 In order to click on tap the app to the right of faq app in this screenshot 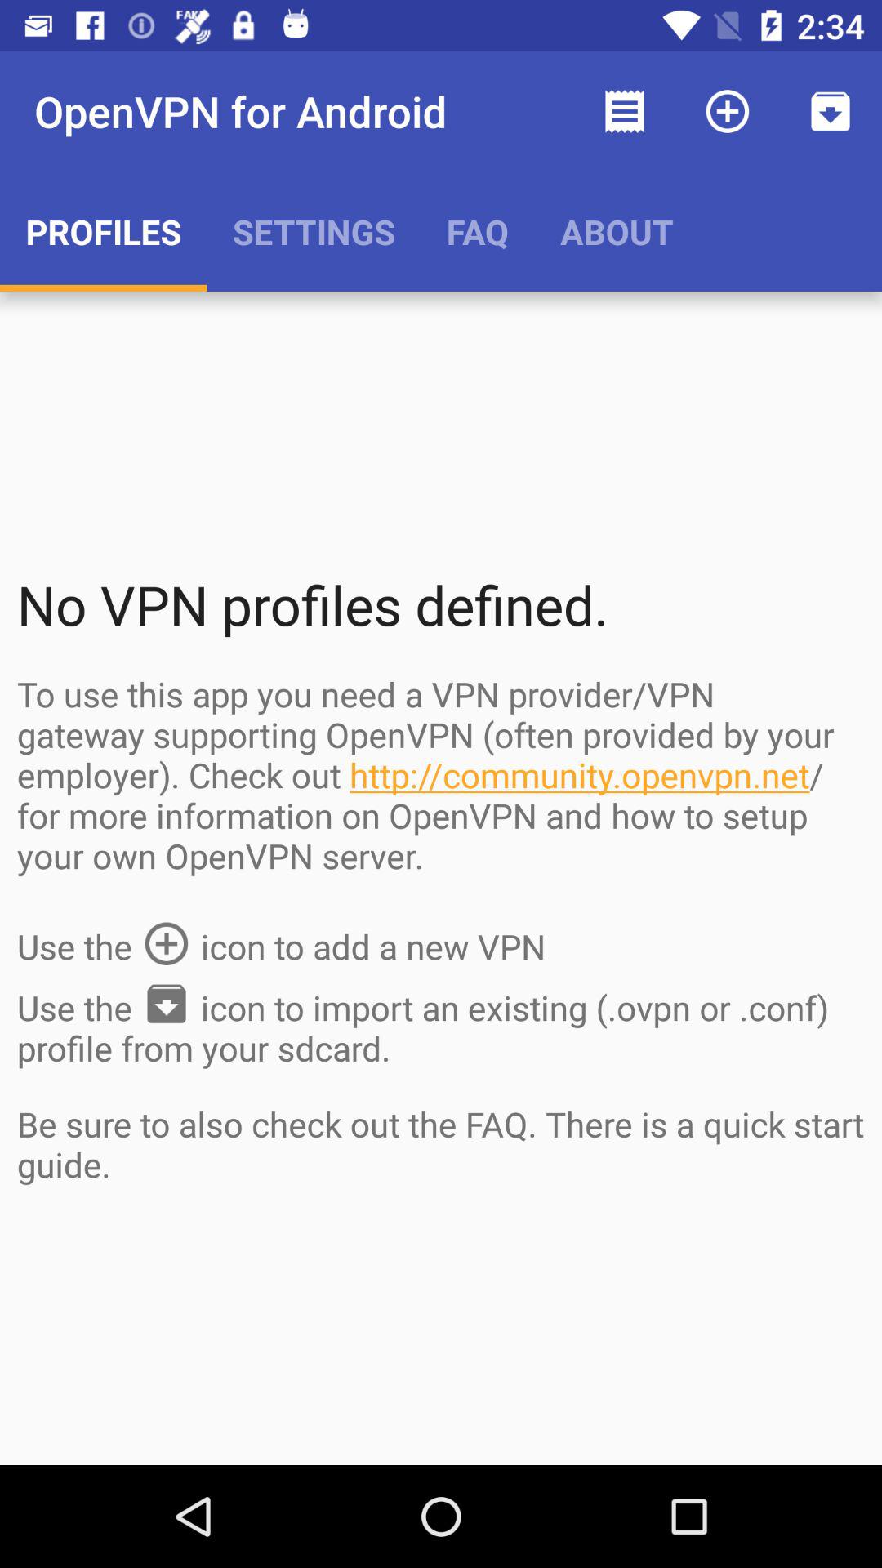, I will do `click(624, 111)`.